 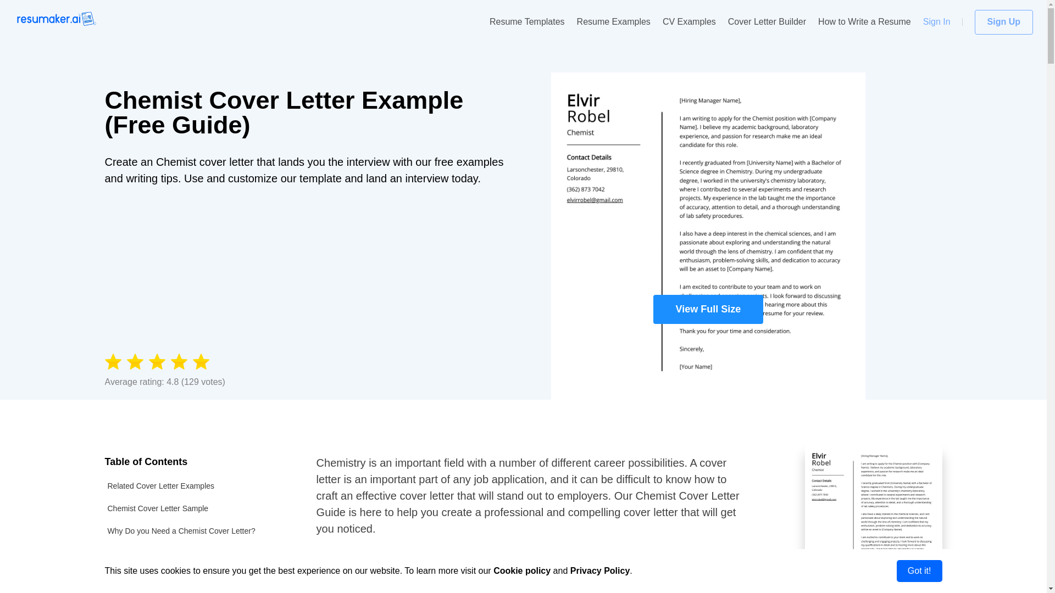 What do you see at coordinates (196, 508) in the screenshot?
I see `Chemist Cover Letter Sample` at bounding box center [196, 508].